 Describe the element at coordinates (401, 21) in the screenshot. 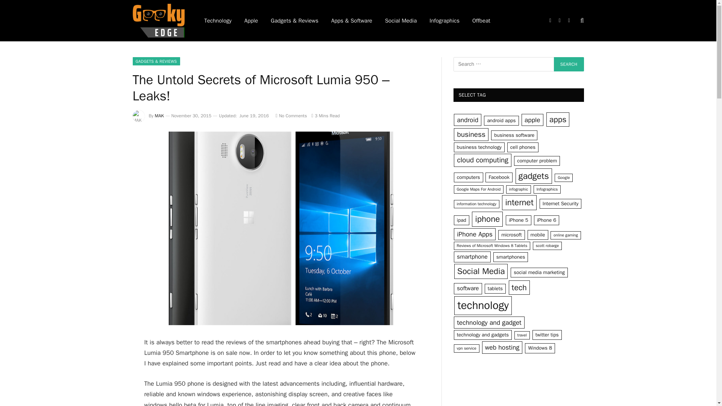

I see `Social Media` at that location.